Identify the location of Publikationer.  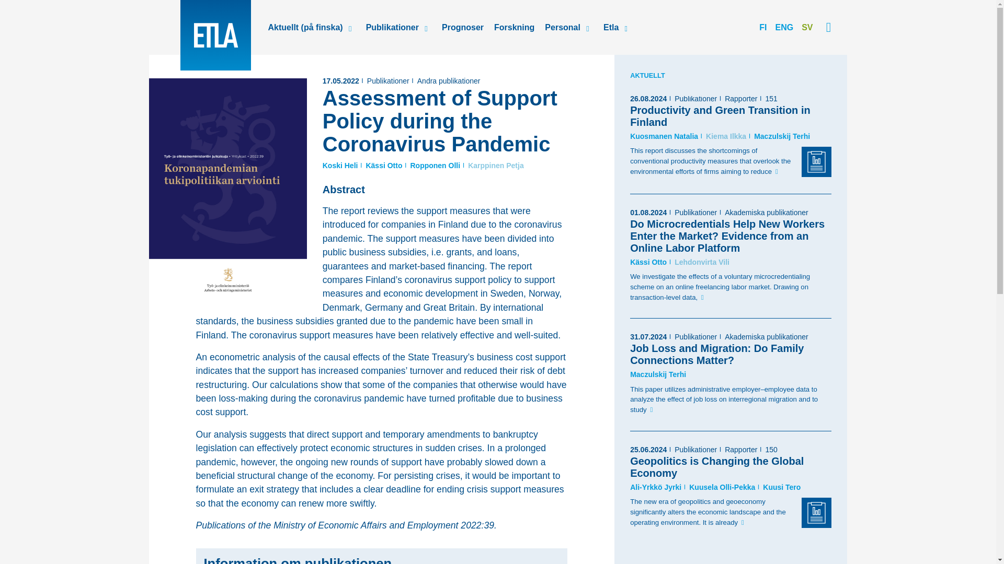
(388, 80).